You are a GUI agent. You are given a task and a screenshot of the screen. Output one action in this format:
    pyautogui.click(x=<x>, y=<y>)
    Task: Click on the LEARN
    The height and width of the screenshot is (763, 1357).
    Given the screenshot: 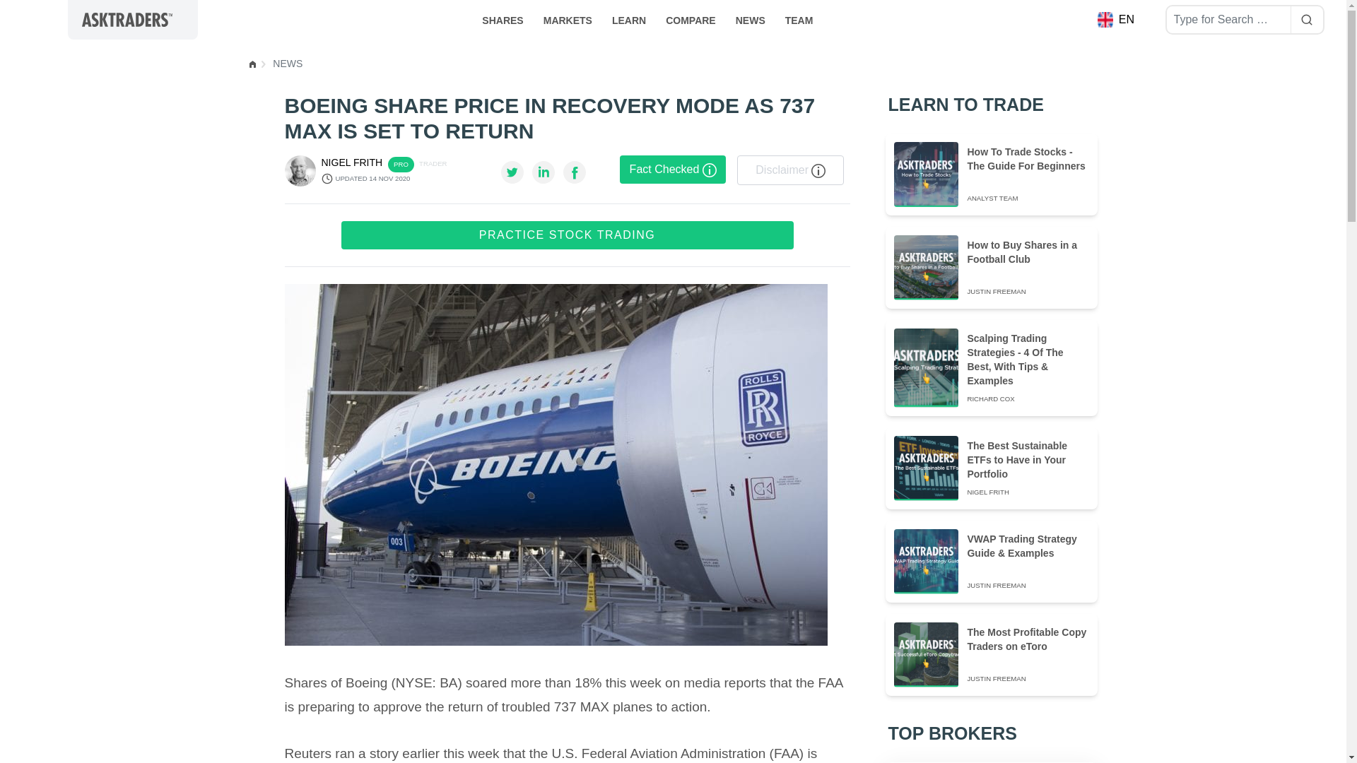 What is the action you would take?
    pyautogui.click(x=629, y=19)
    